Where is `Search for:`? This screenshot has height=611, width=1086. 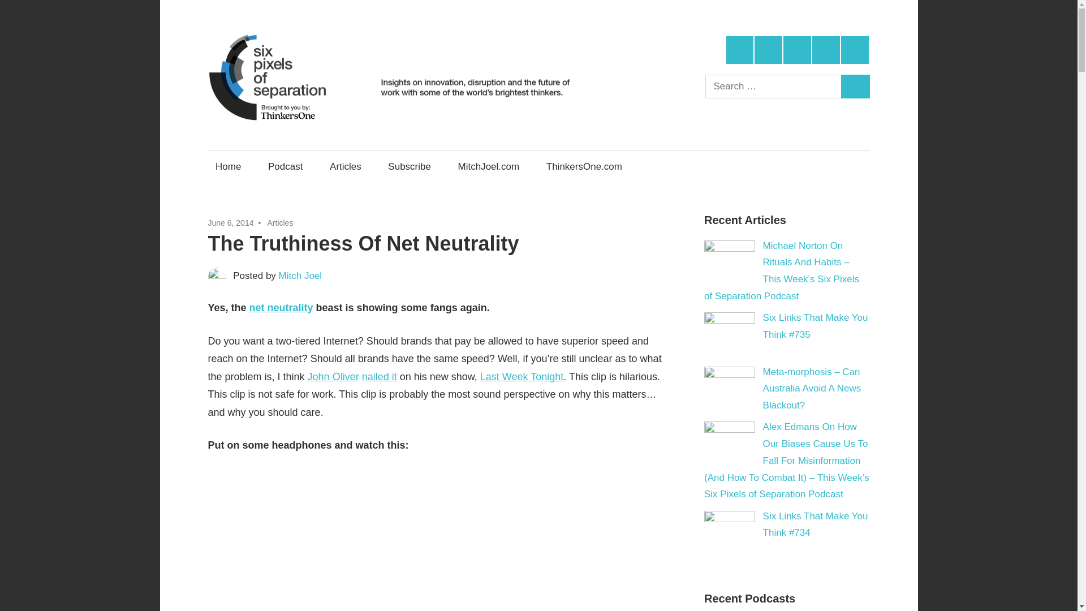
Search for: is located at coordinates (773, 86).